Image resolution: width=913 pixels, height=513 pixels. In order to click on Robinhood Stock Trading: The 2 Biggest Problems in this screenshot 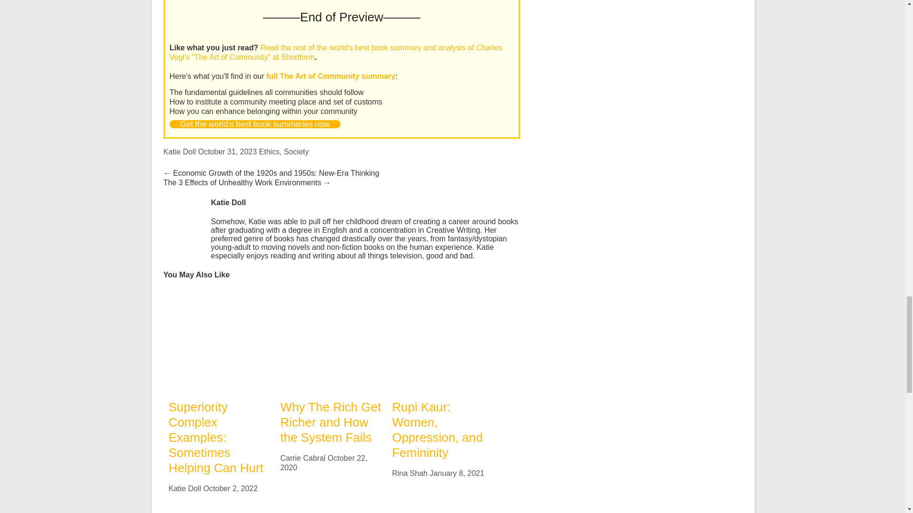, I will do `click(219, 511)`.